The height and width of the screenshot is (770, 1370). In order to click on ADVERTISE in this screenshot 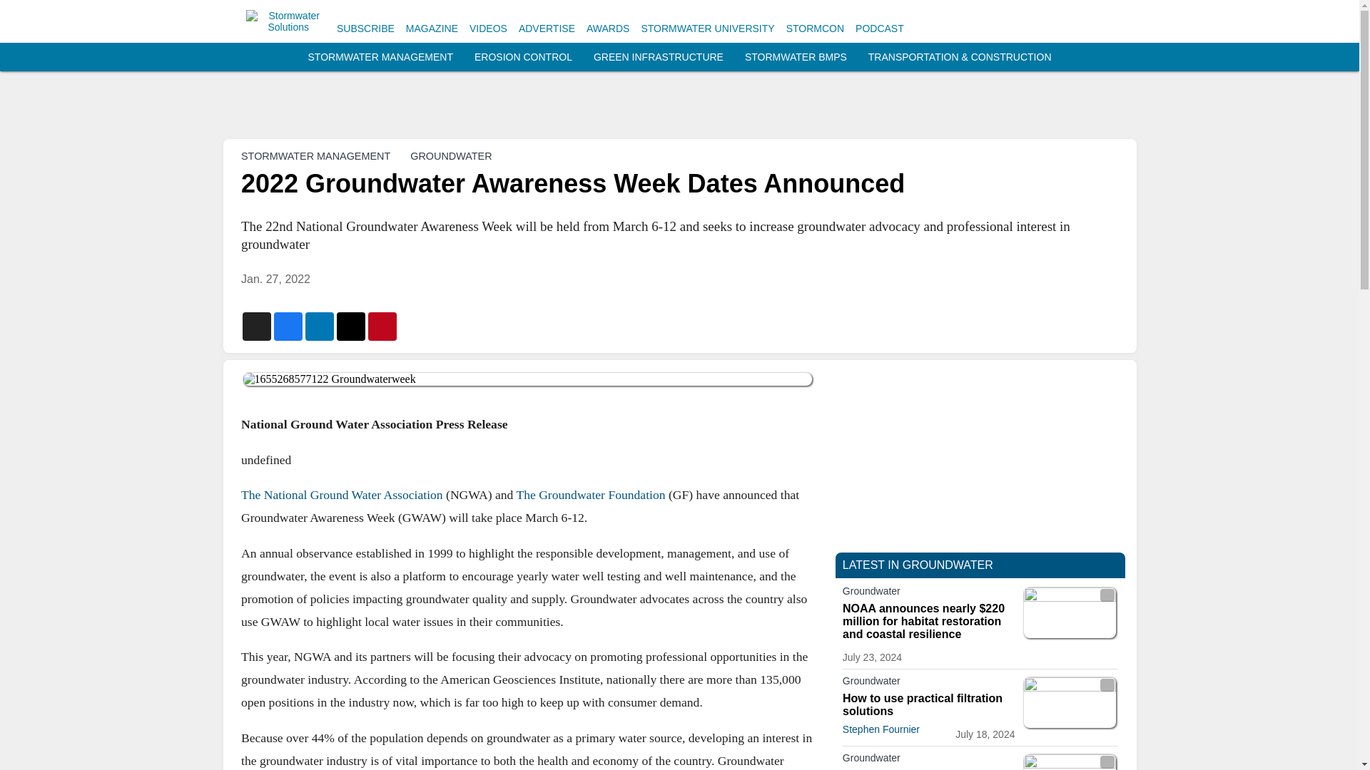, I will do `click(547, 29)`.